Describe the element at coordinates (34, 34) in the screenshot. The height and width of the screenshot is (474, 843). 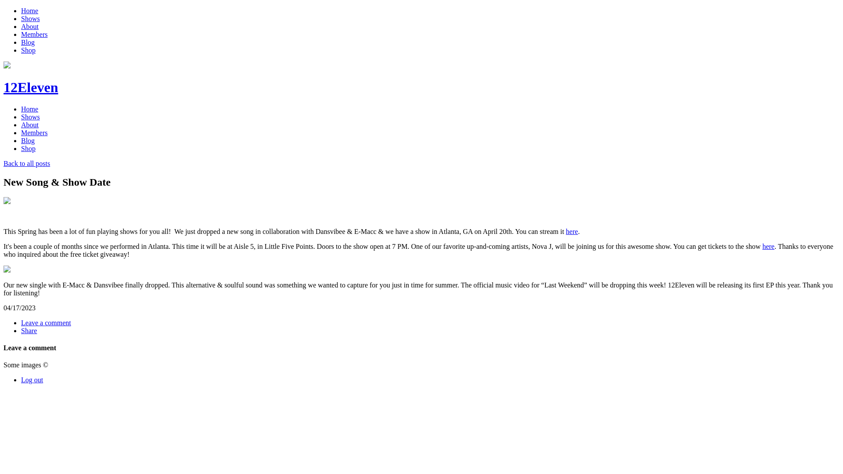
I see `Members` at that location.